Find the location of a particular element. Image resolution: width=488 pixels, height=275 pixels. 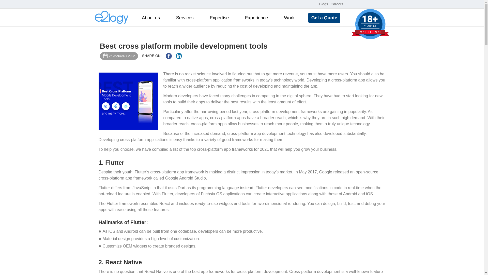

About us is located at coordinates (151, 18).